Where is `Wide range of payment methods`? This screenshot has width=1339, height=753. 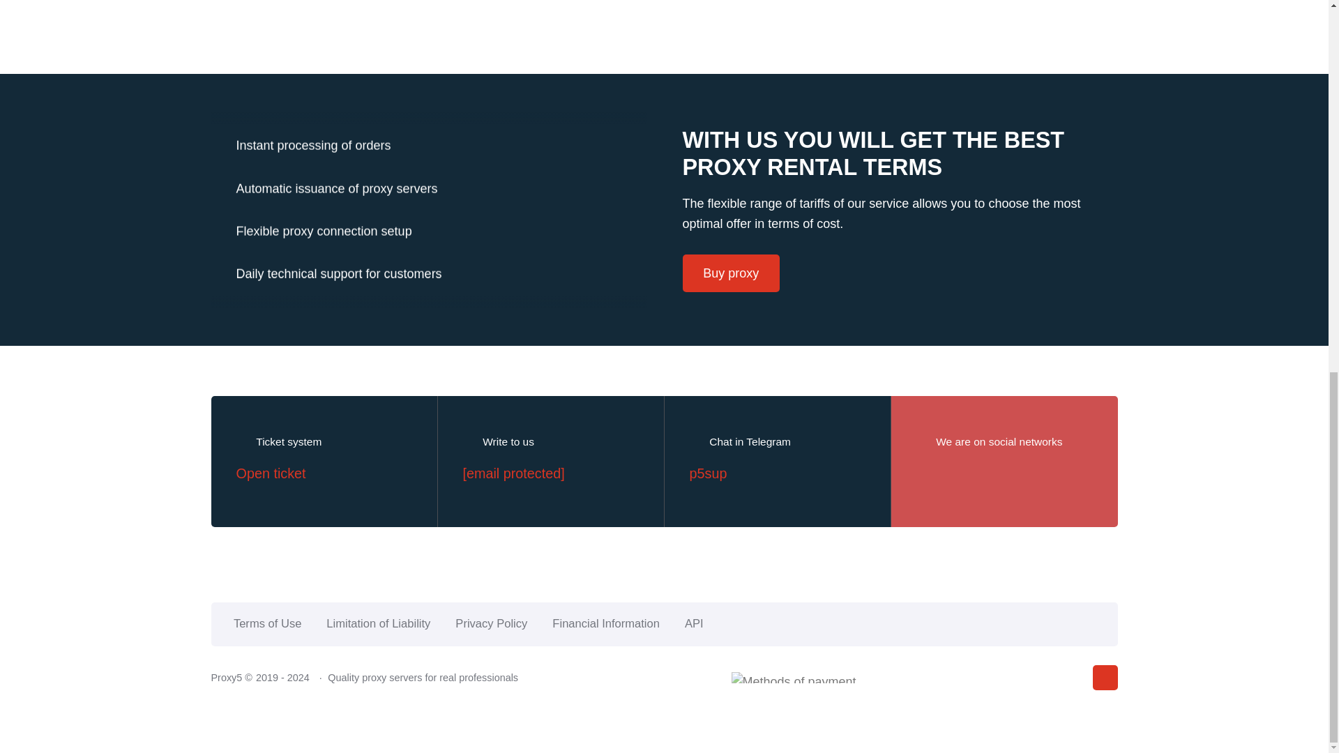 Wide range of payment methods is located at coordinates (326, 159).